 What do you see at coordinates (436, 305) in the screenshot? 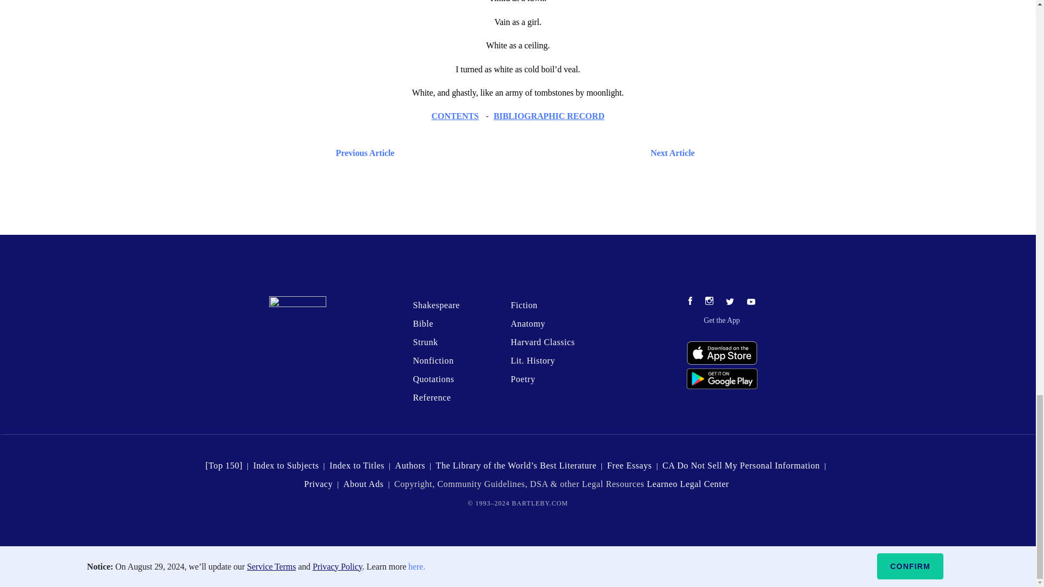
I see `Shakespeare` at bounding box center [436, 305].